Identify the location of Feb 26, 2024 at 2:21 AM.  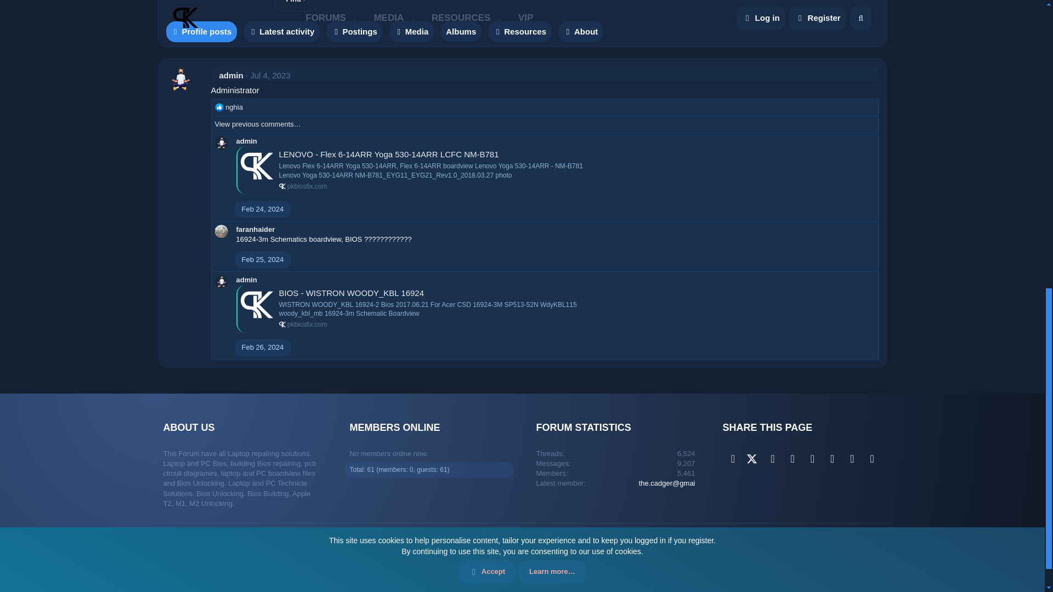
(262, 348).